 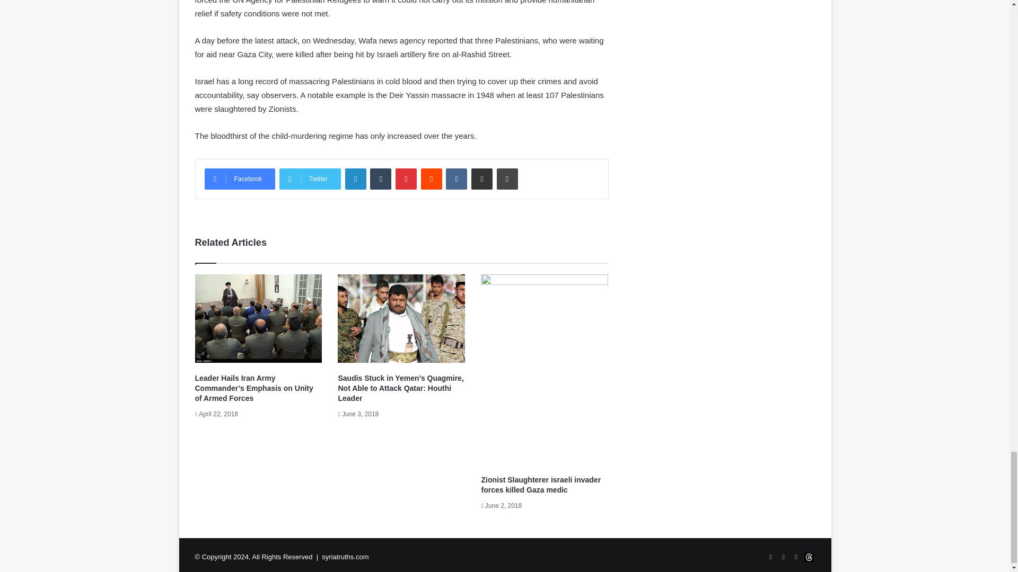 What do you see at coordinates (507, 178) in the screenshot?
I see `Print` at bounding box center [507, 178].